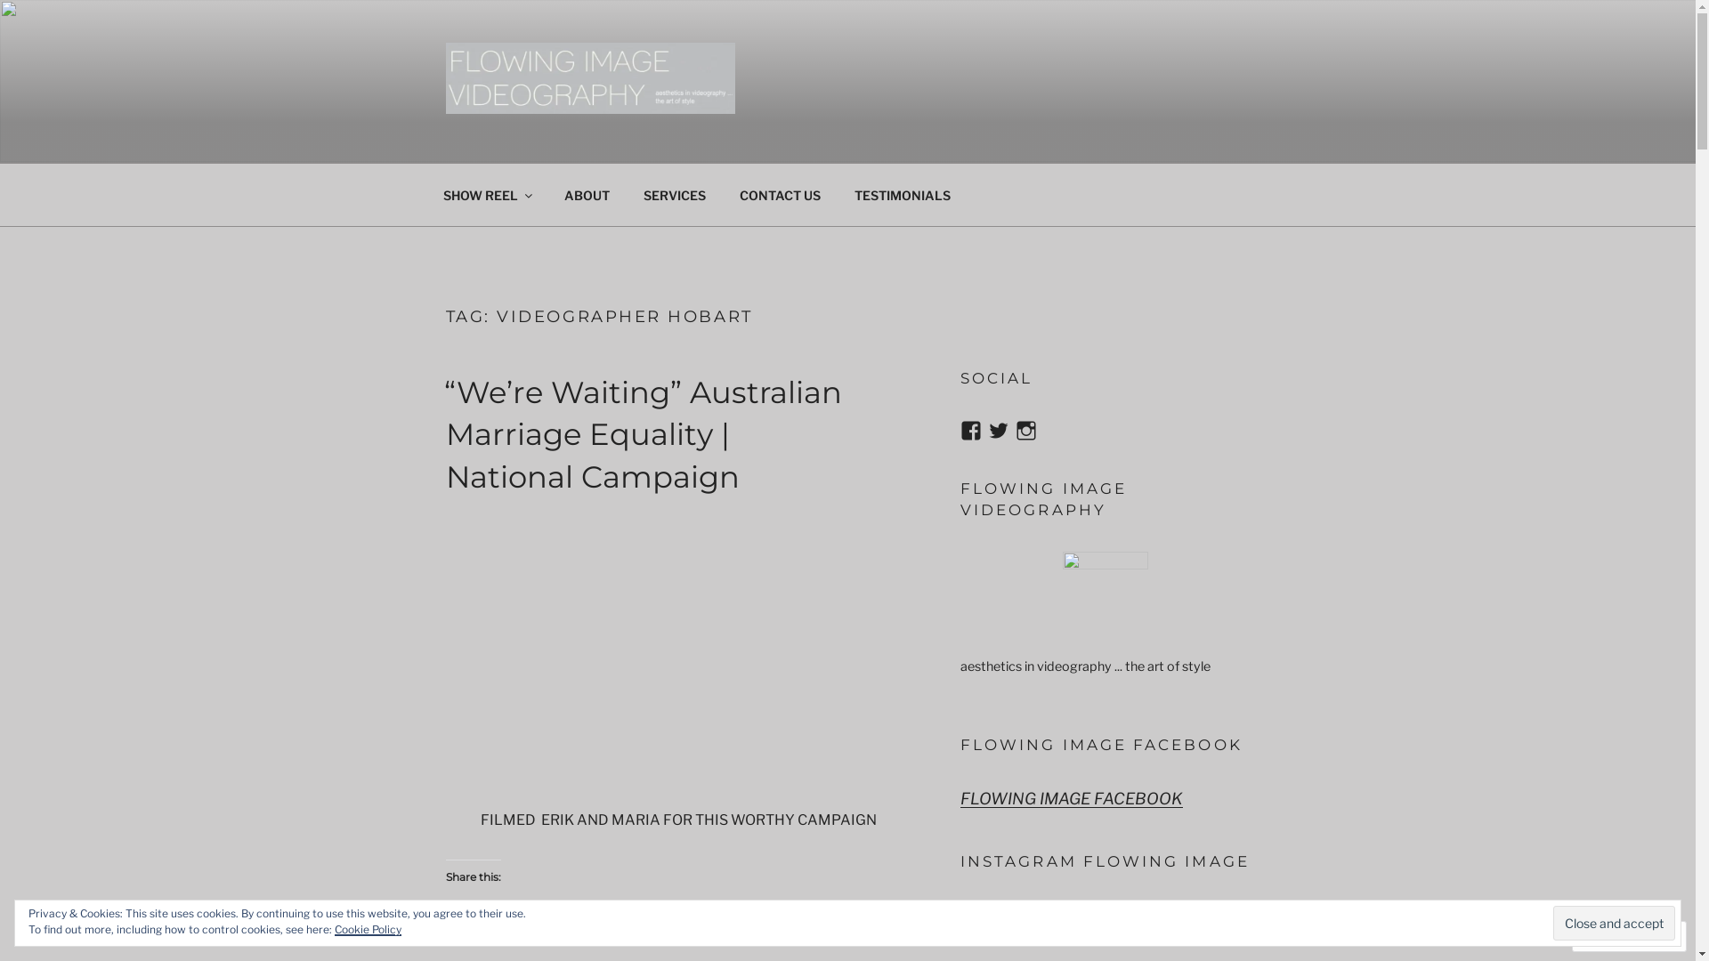  What do you see at coordinates (486, 194) in the screenshot?
I see `SHOW REEL` at bounding box center [486, 194].